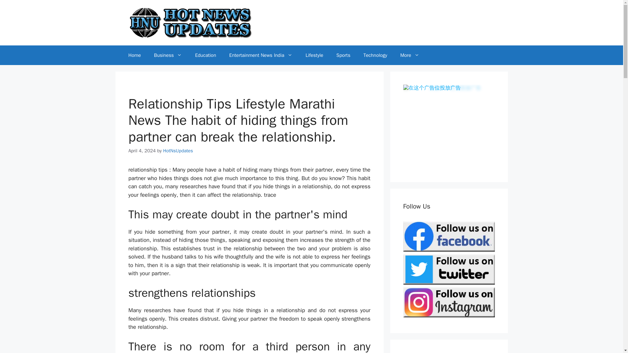 Image resolution: width=628 pixels, height=353 pixels. Describe the element at coordinates (375, 55) in the screenshot. I see `Technology` at that location.